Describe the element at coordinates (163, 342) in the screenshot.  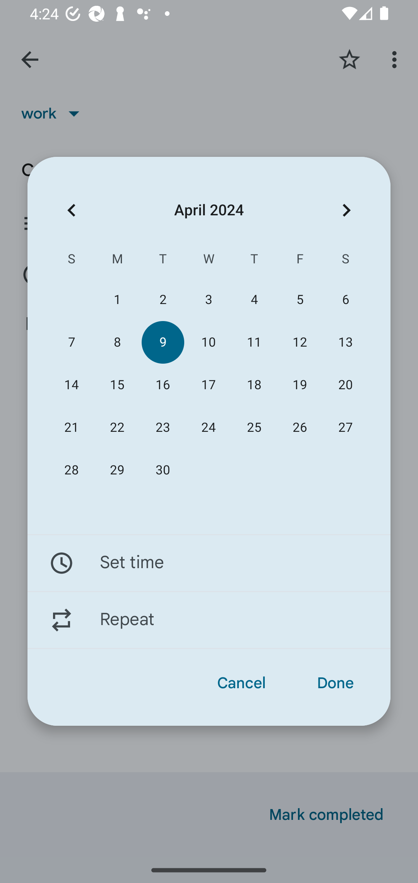
I see `9 09 April 2024` at that location.